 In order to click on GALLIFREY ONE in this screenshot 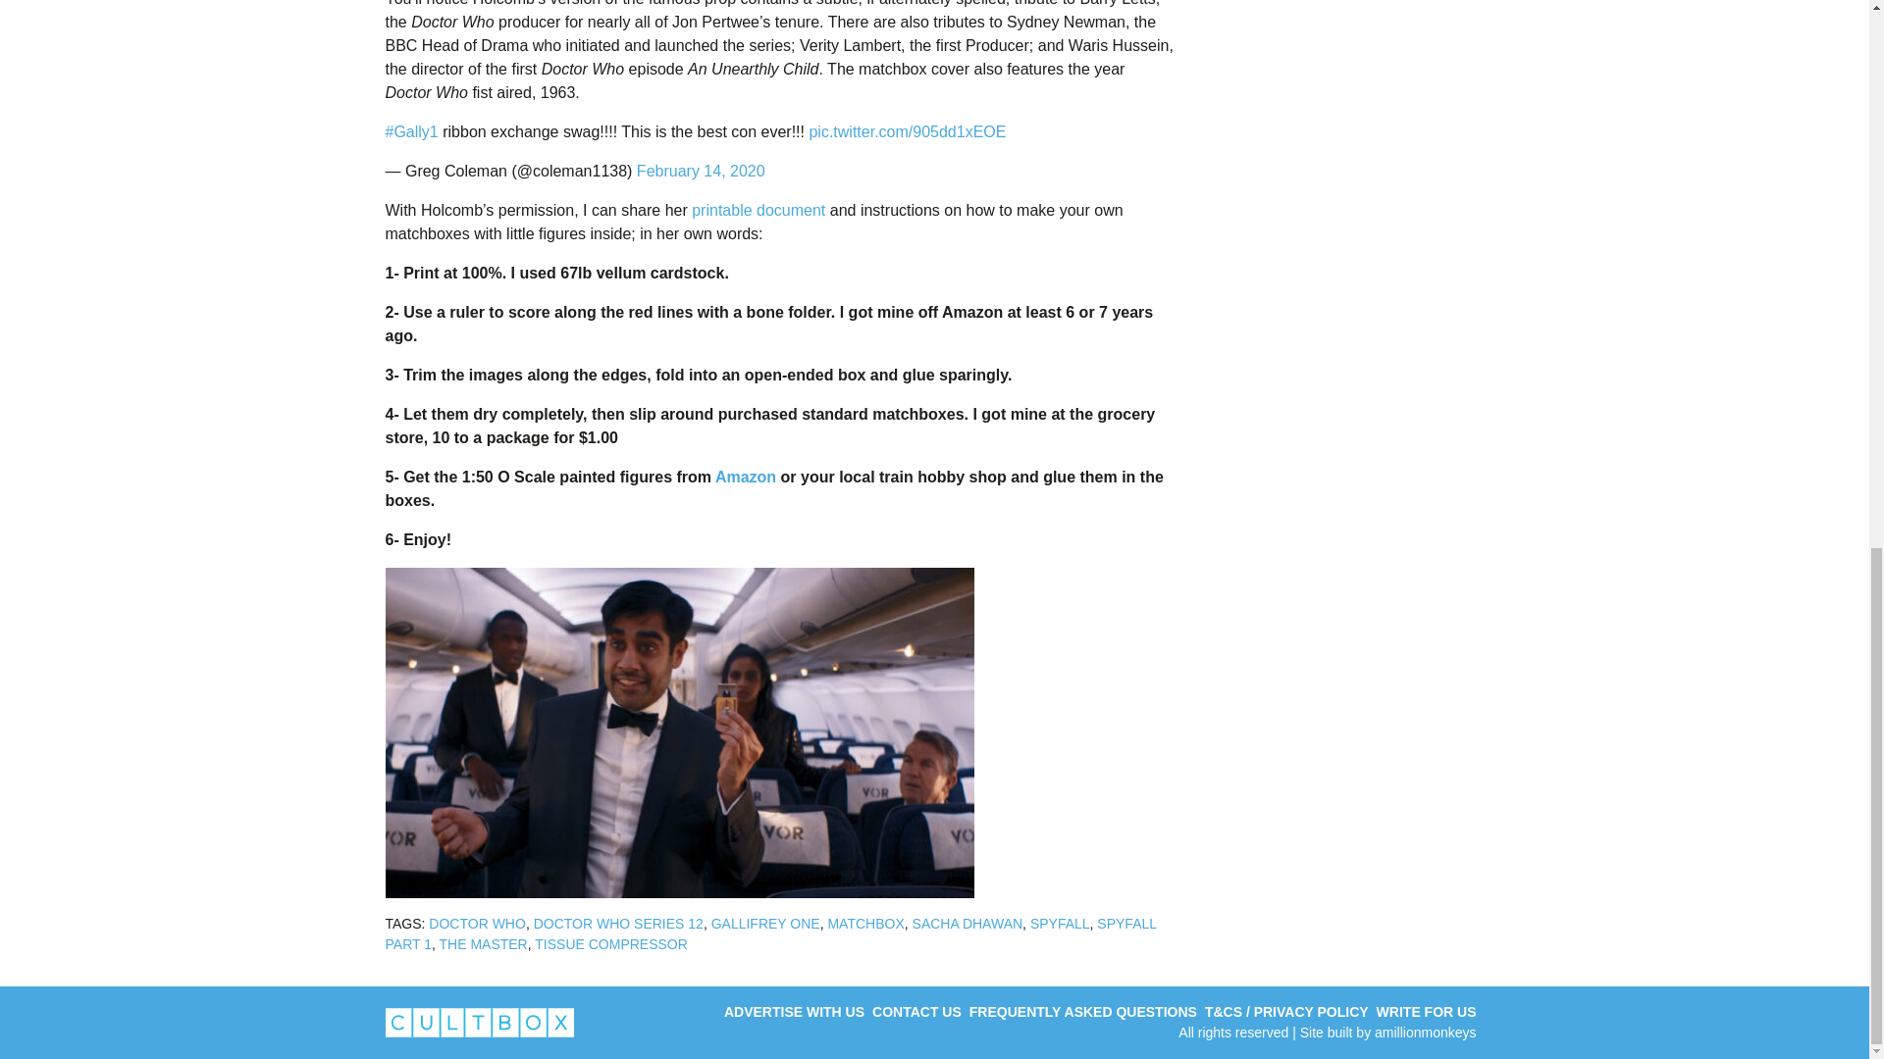, I will do `click(765, 924)`.